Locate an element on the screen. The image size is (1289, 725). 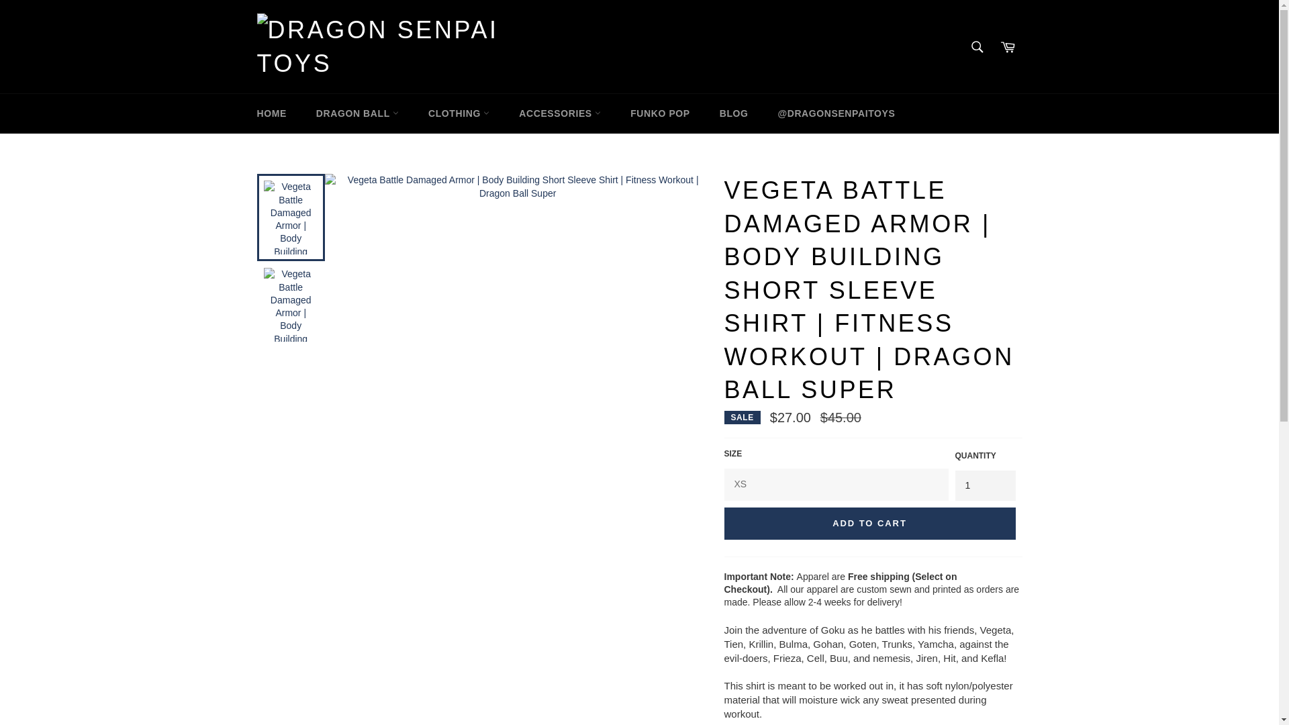
HOME is located at coordinates (271, 113).